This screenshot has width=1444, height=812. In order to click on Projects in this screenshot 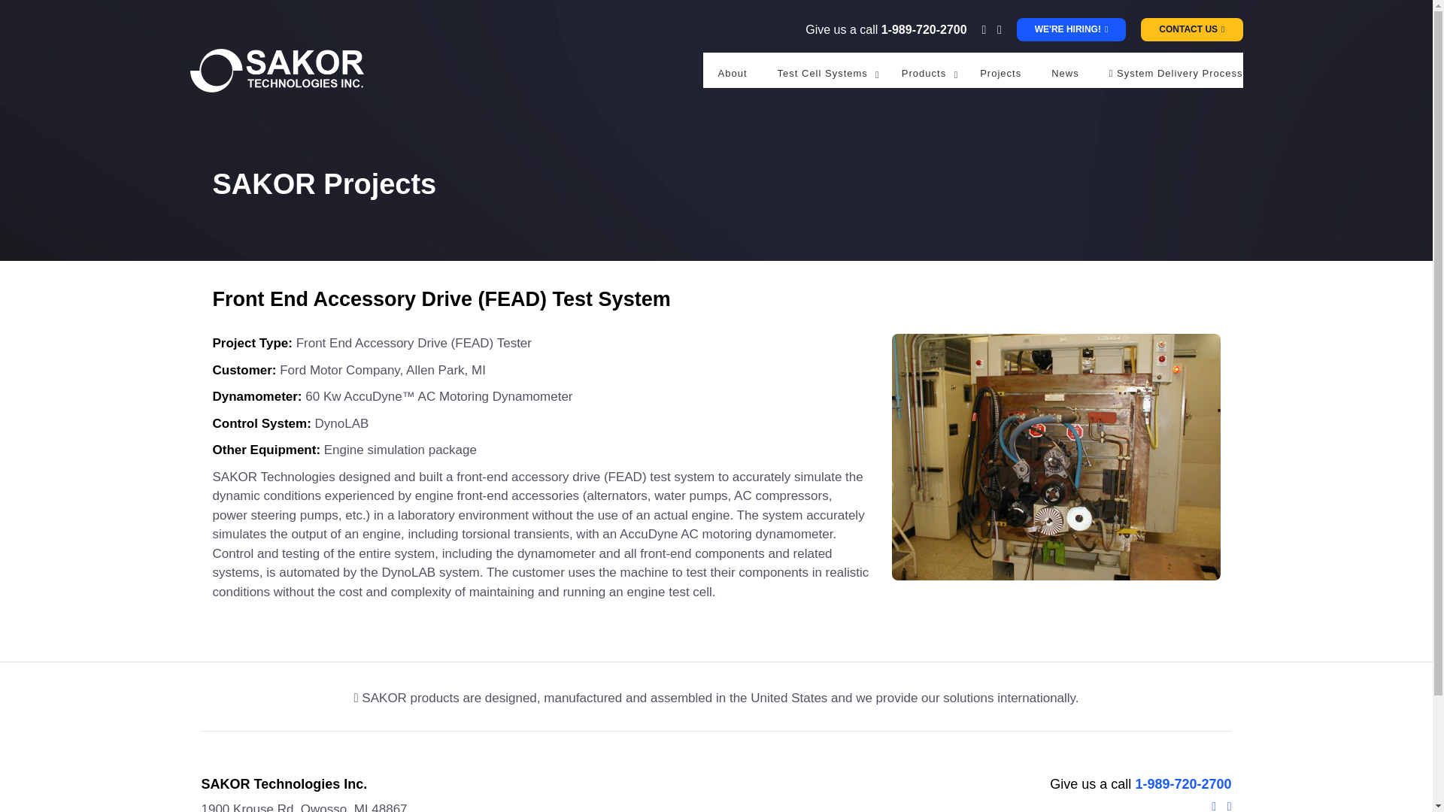, I will do `click(1000, 74)`.